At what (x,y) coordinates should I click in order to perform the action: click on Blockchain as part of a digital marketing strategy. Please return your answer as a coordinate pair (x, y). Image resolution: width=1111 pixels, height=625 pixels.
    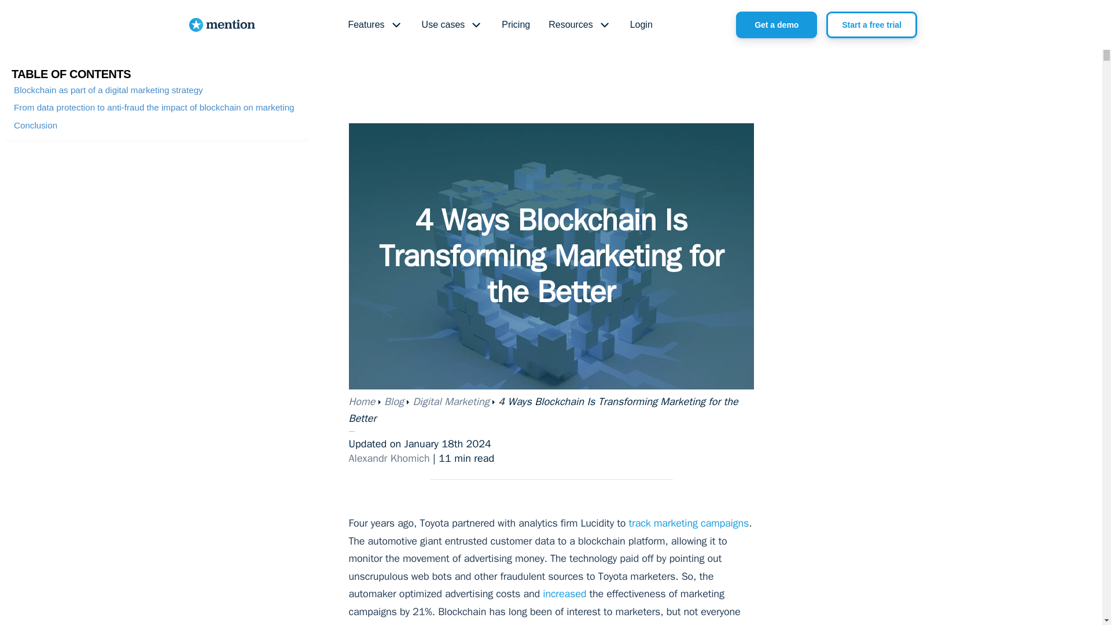
    Looking at the image, I should click on (108, 90).